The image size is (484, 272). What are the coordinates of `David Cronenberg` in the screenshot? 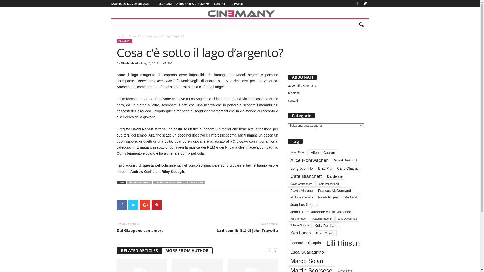 It's located at (301, 184).